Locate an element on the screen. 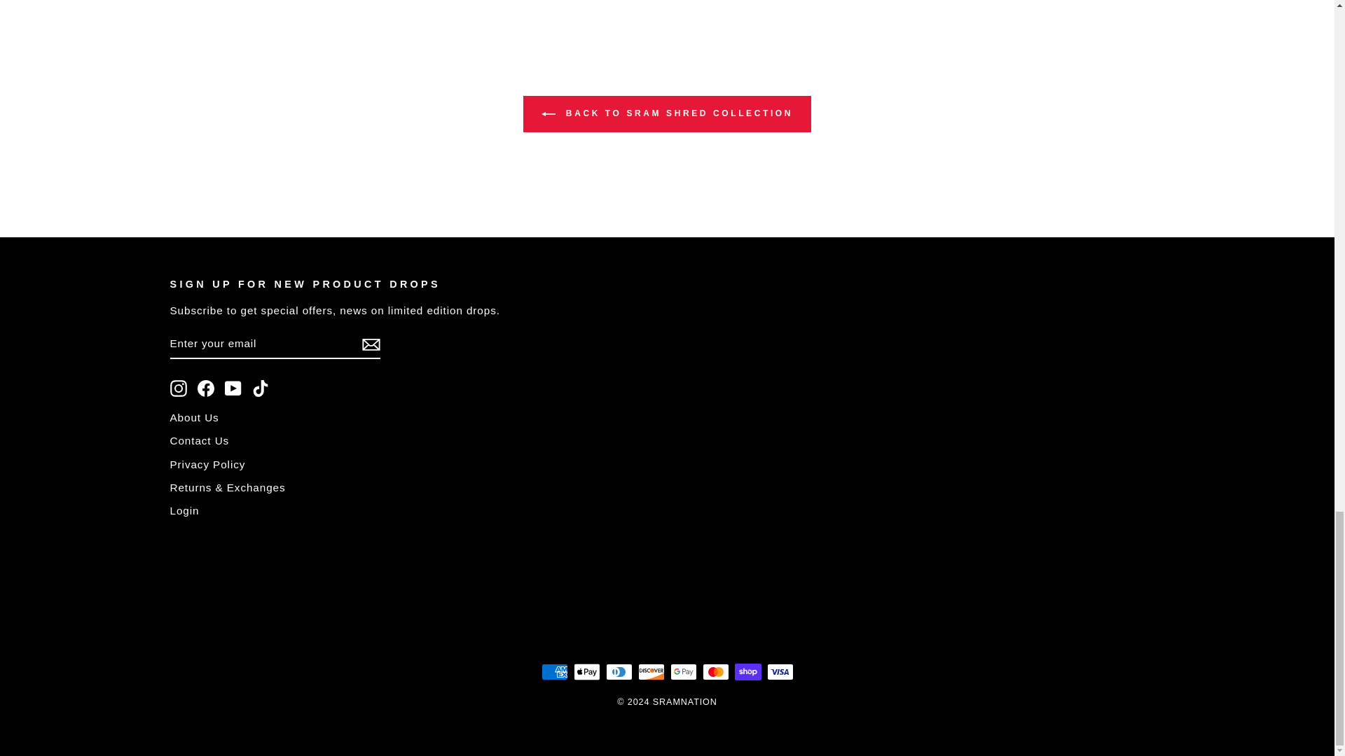 This screenshot has width=1345, height=756. Mastercard is located at coordinates (715, 672).